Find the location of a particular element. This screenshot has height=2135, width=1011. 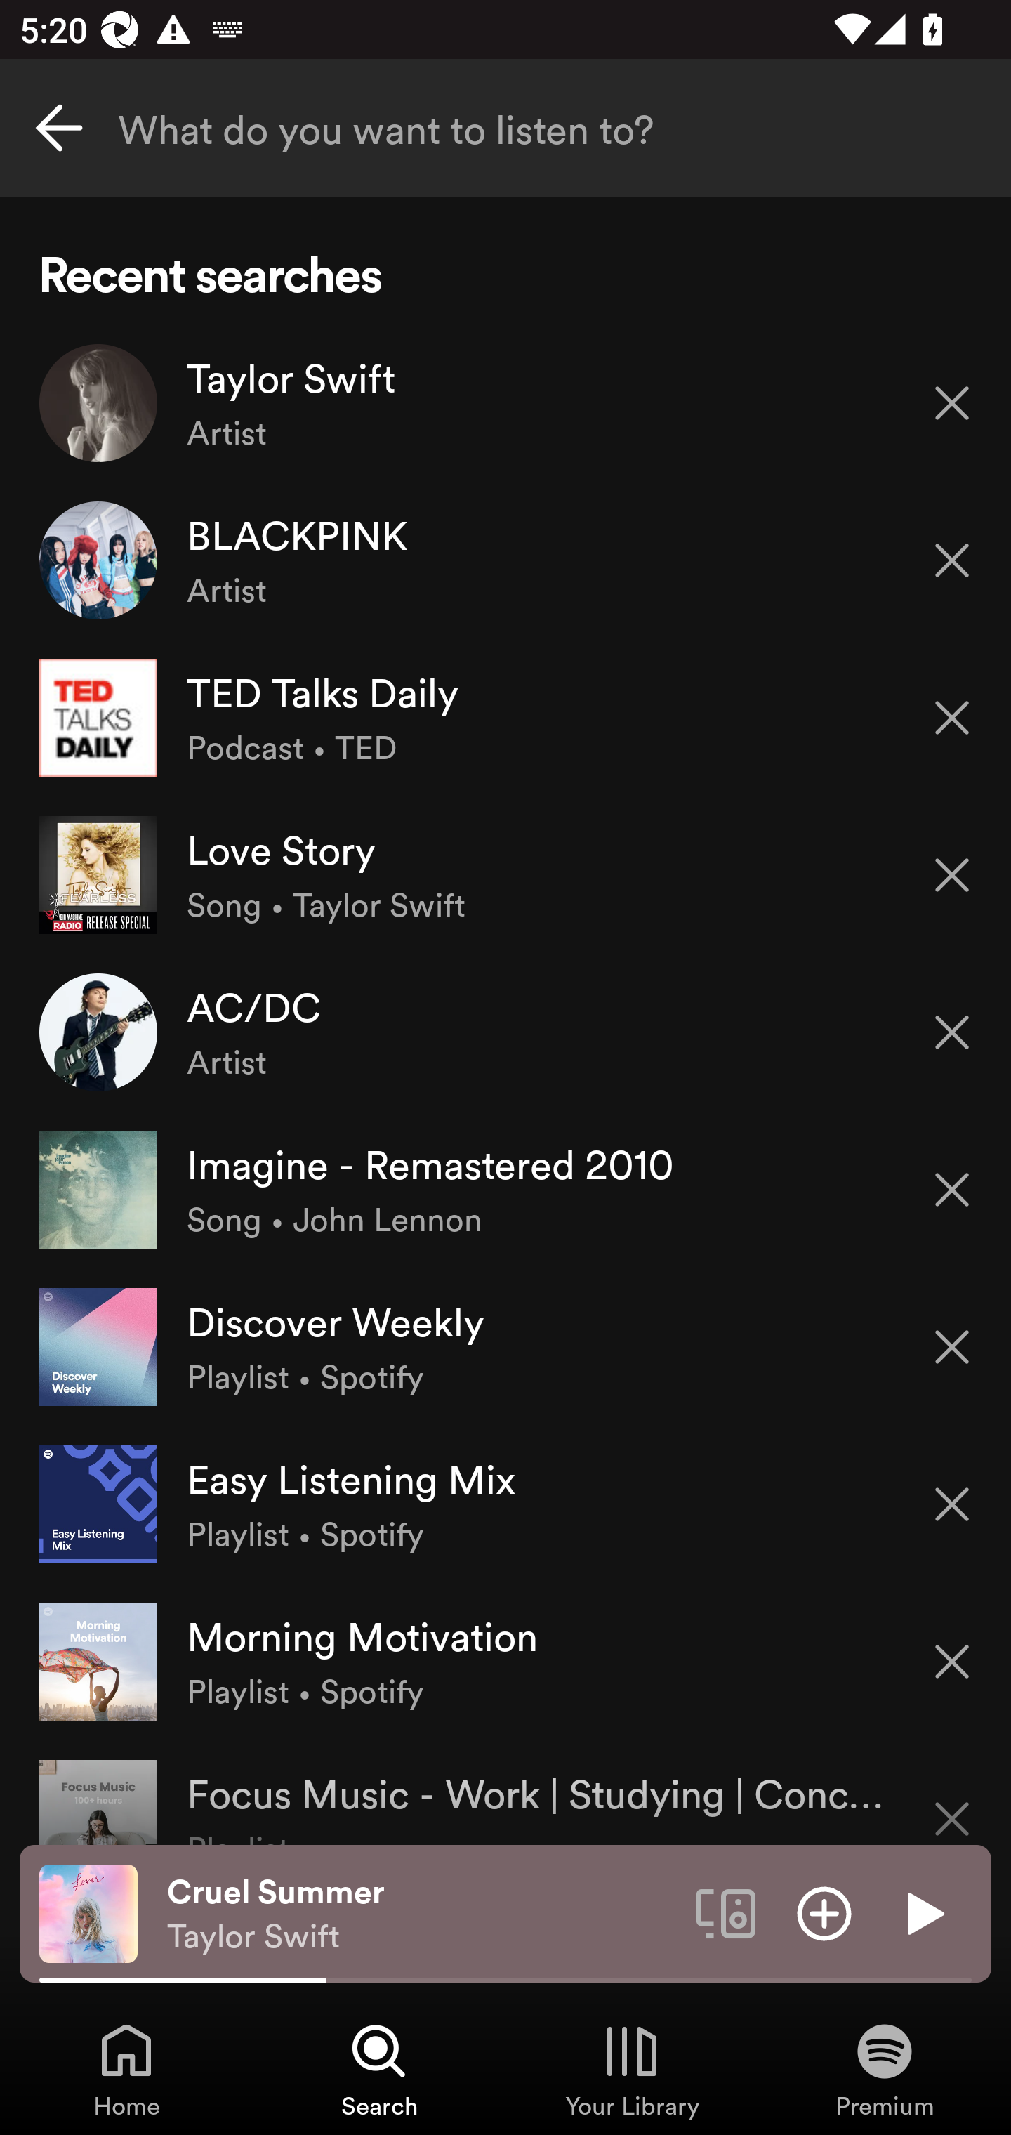

Search, Tab 2 of 4 Search Search is located at coordinates (379, 2069).